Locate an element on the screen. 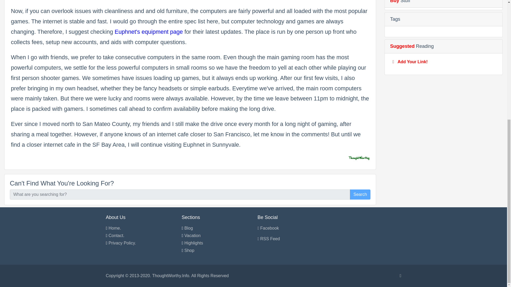 The height and width of the screenshot is (287, 511). Add Your Link! is located at coordinates (413, 62).